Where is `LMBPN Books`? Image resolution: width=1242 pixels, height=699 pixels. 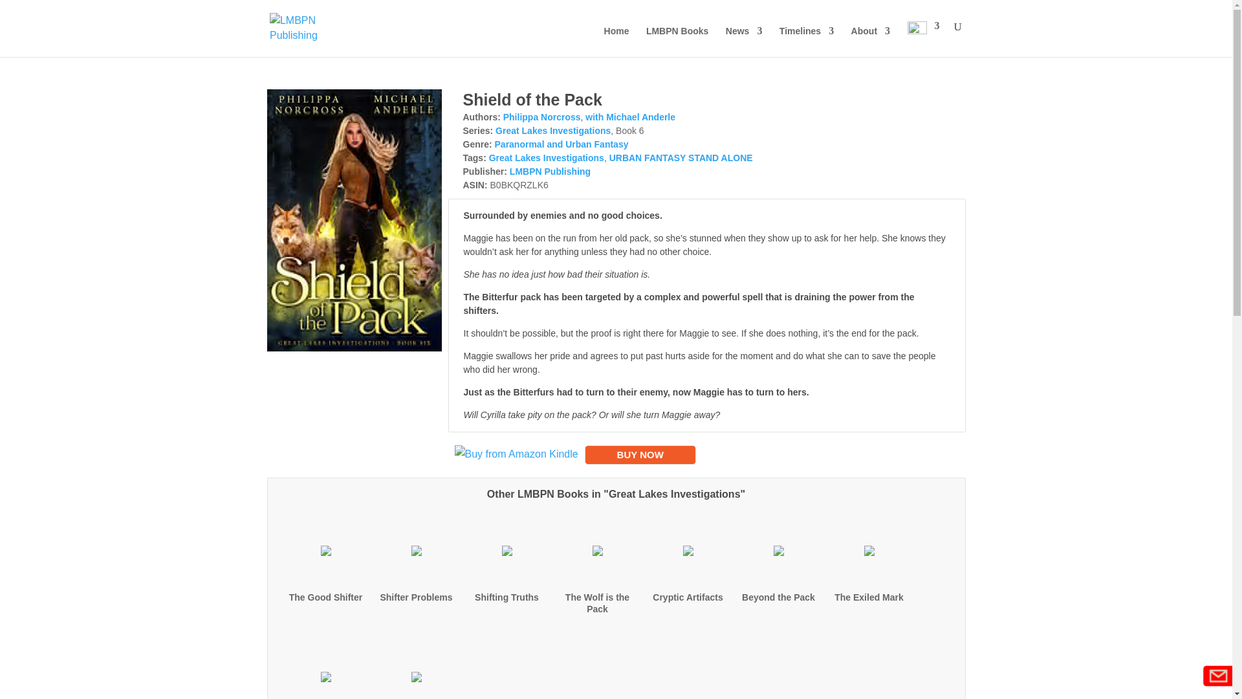
LMBPN Books is located at coordinates (677, 41).